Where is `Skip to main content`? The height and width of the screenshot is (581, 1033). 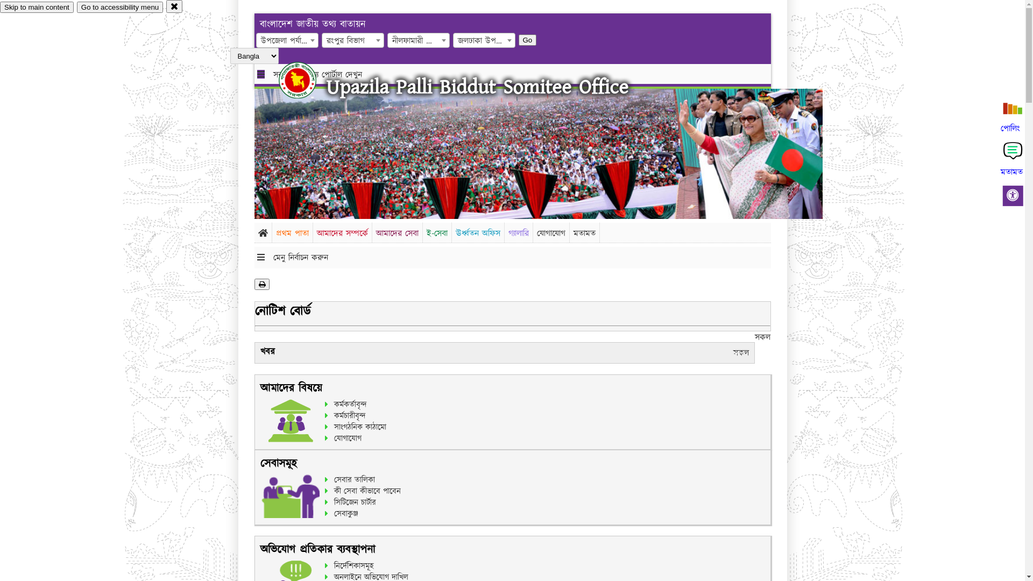
Skip to main content is located at coordinates (37, 8).